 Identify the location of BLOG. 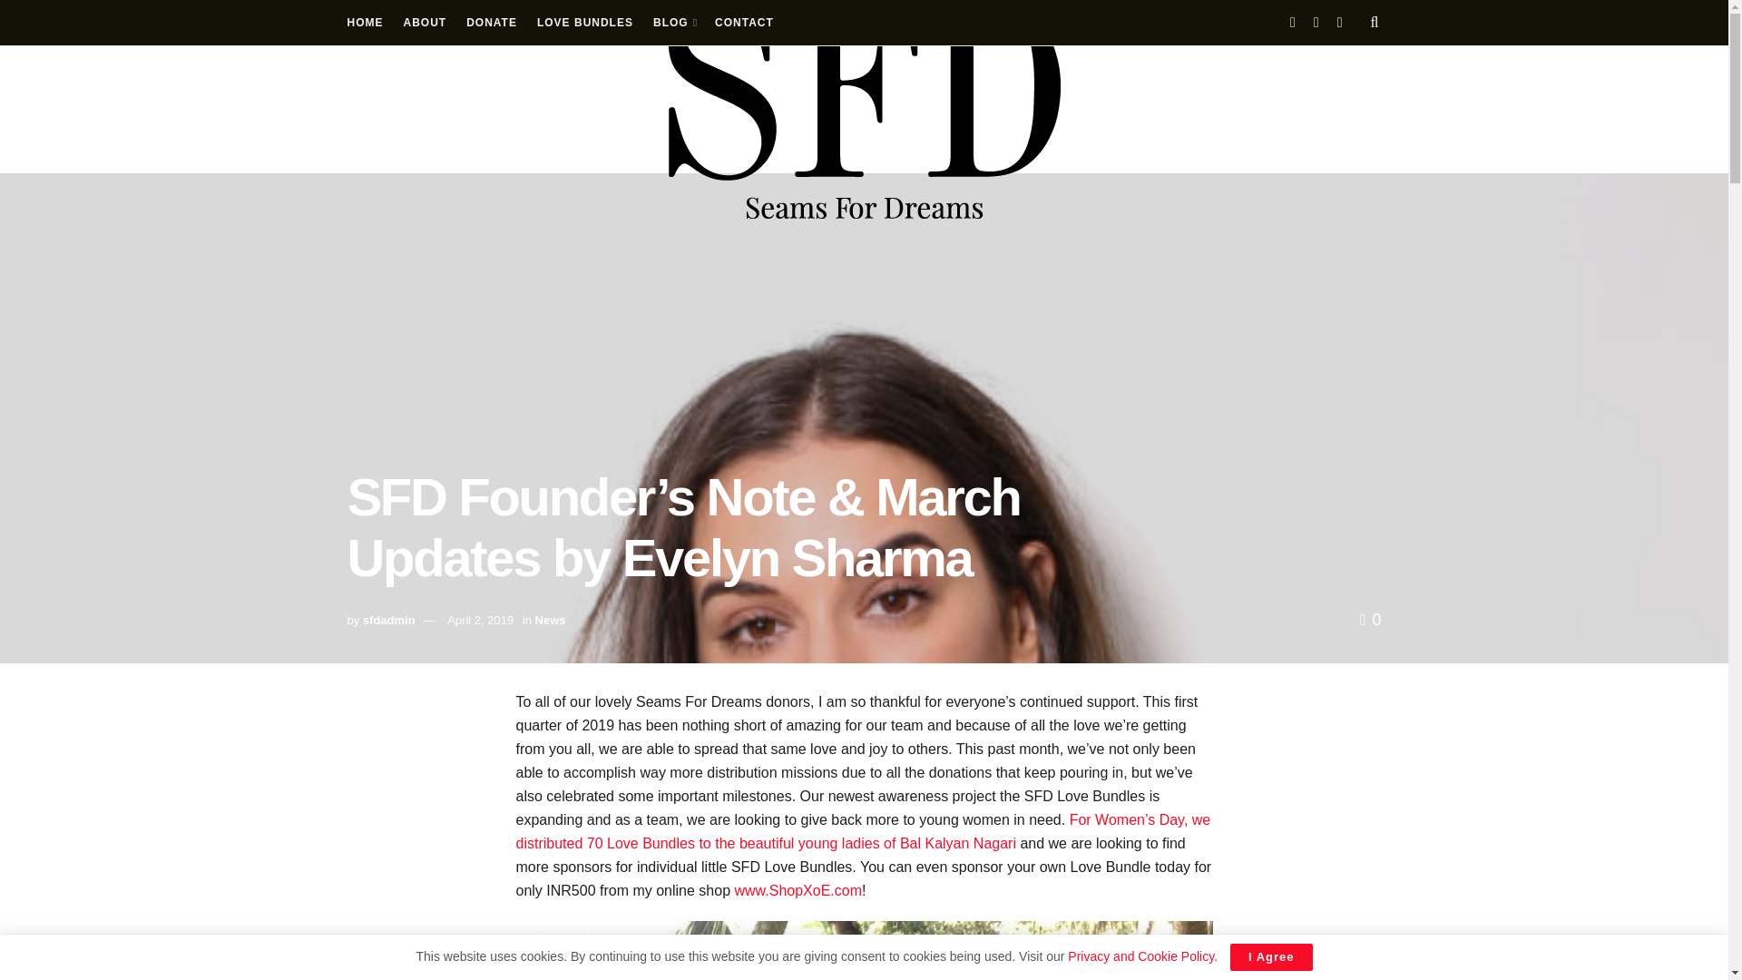
(674, 22).